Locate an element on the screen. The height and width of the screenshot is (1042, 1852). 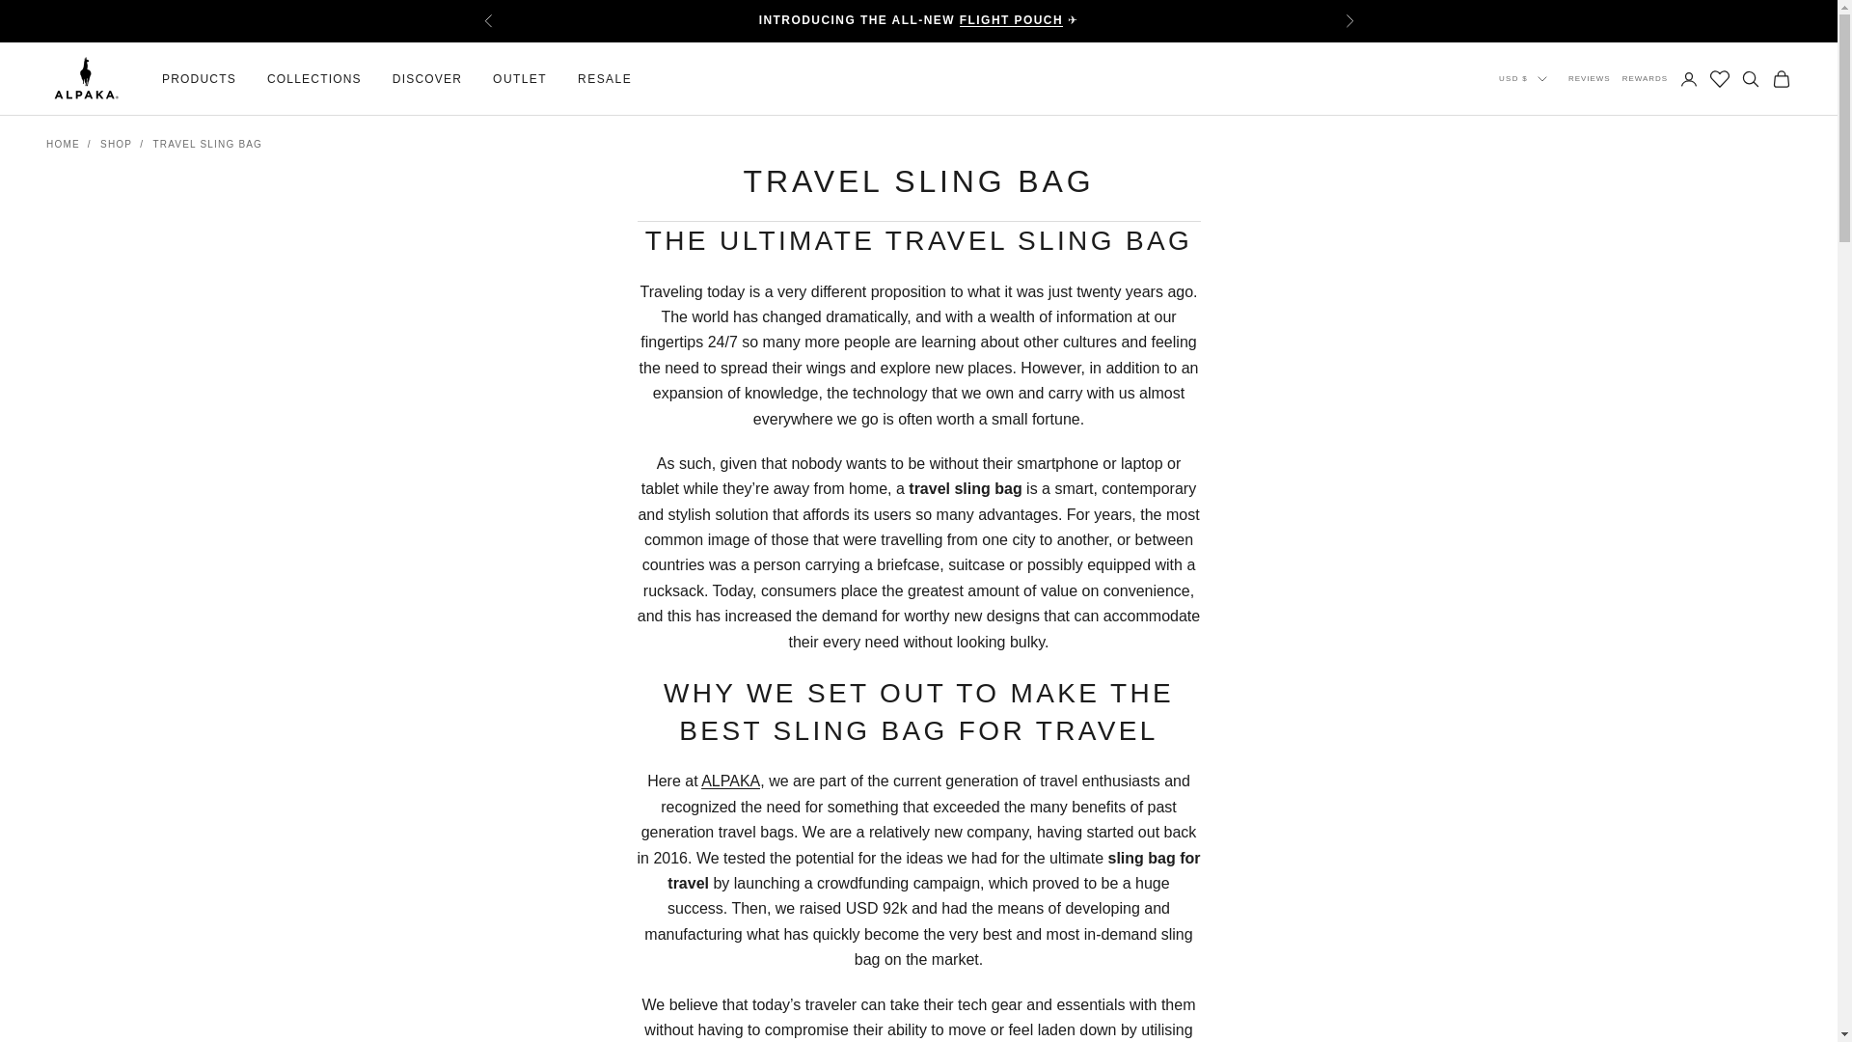
ALPAKA is located at coordinates (85, 79).